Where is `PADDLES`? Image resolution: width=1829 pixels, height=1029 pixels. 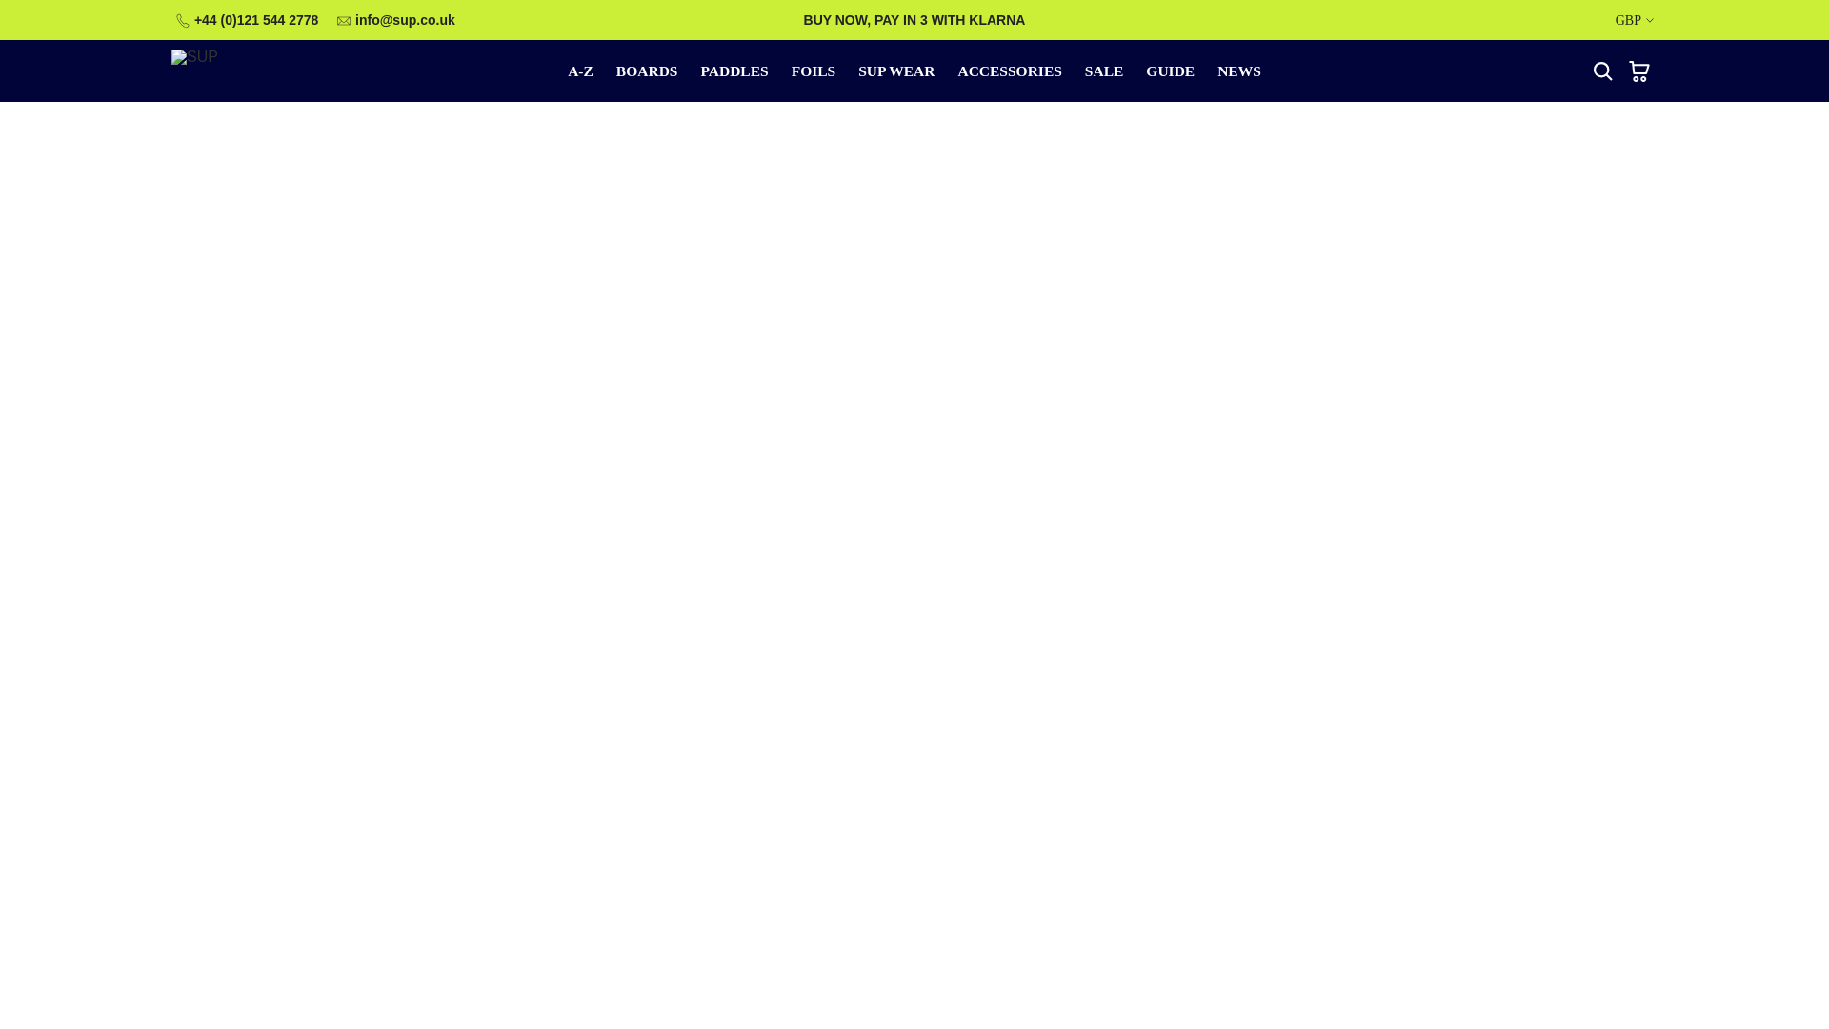 PADDLES is located at coordinates (734, 71).